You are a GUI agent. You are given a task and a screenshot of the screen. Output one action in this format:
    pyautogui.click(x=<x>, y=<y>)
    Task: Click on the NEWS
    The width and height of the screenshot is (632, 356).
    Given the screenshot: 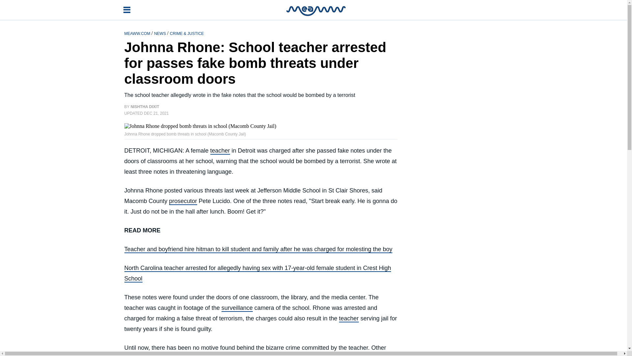 What is the action you would take?
    pyautogui.click(x=160, y=33)
    